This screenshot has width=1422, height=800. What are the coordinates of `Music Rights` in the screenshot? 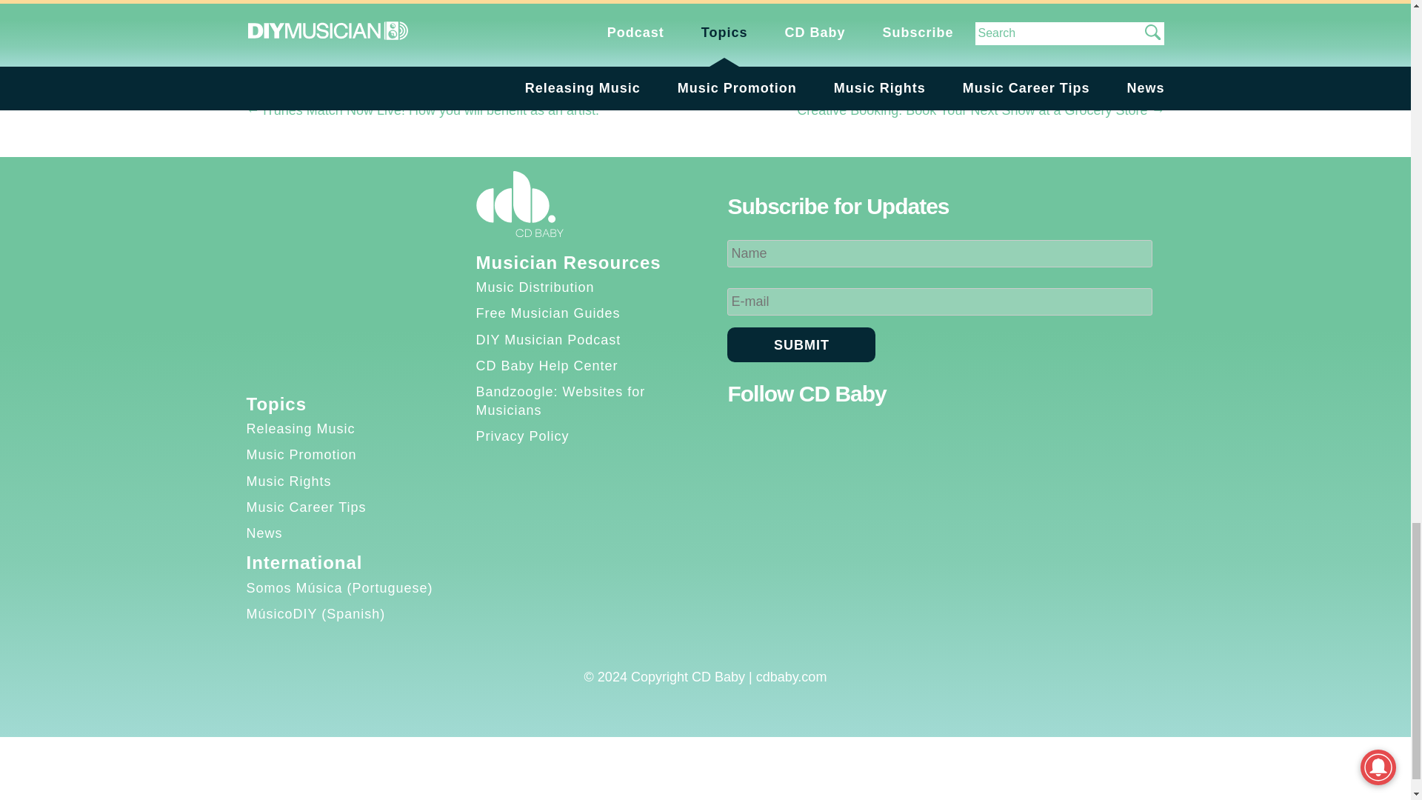 It's located at (289, 481).